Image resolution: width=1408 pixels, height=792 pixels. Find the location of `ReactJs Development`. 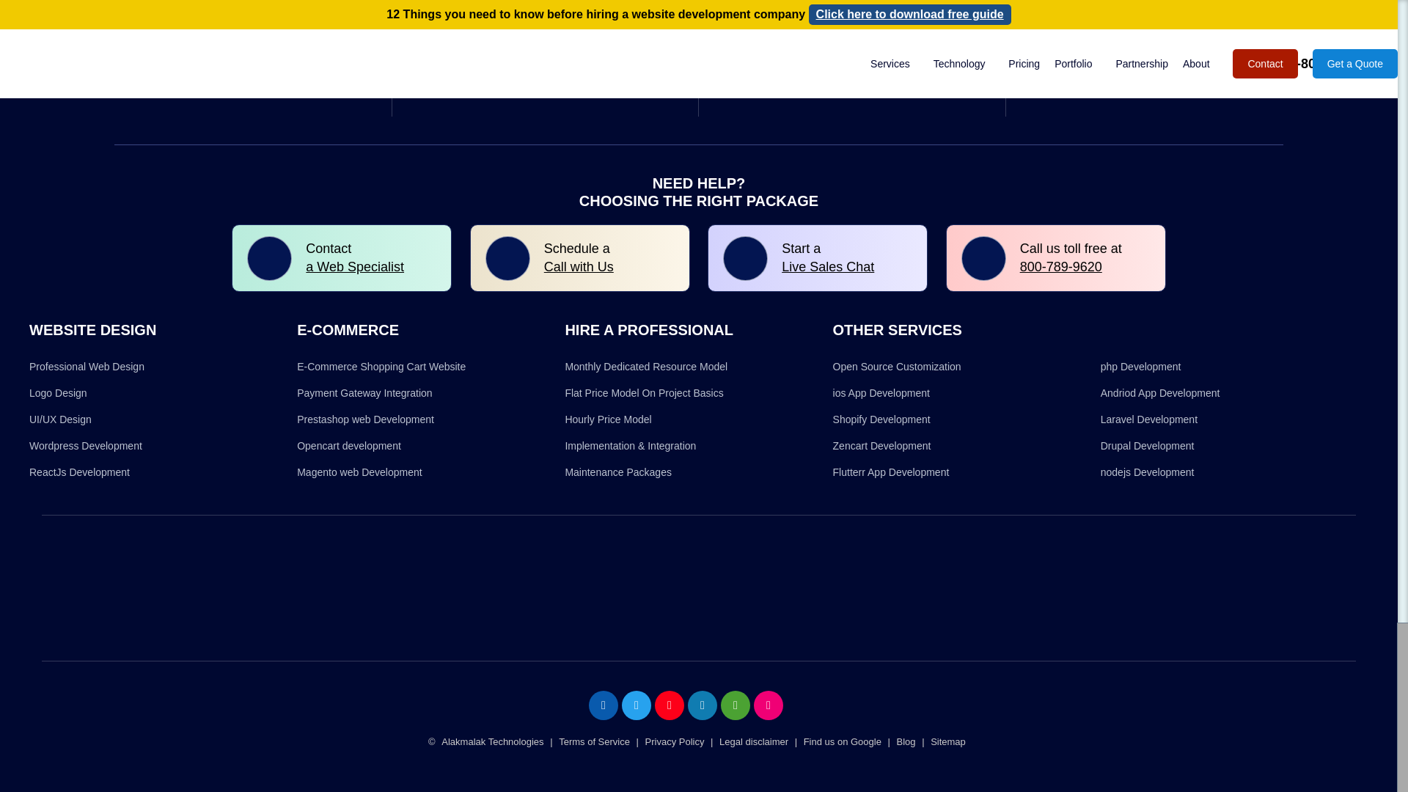

ReactJs Development is located at coordinates (79, 472).